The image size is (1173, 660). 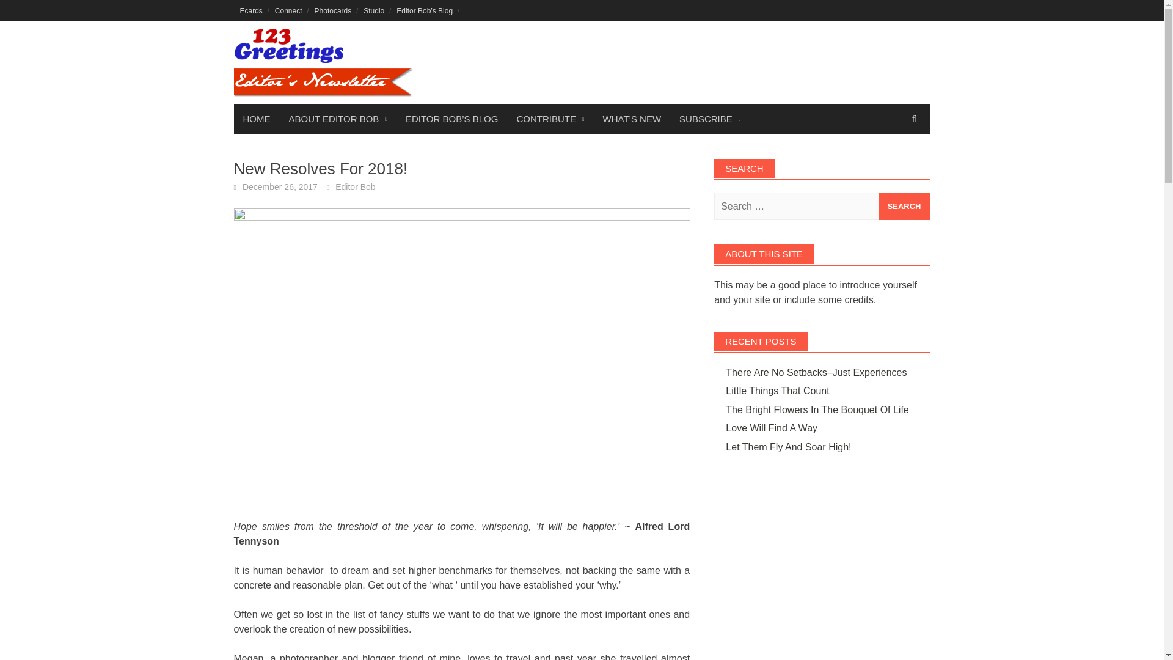 What do you see at coordinates (904, 206) in the screenshot?
I see `Search` at bounding box center [904, 206].